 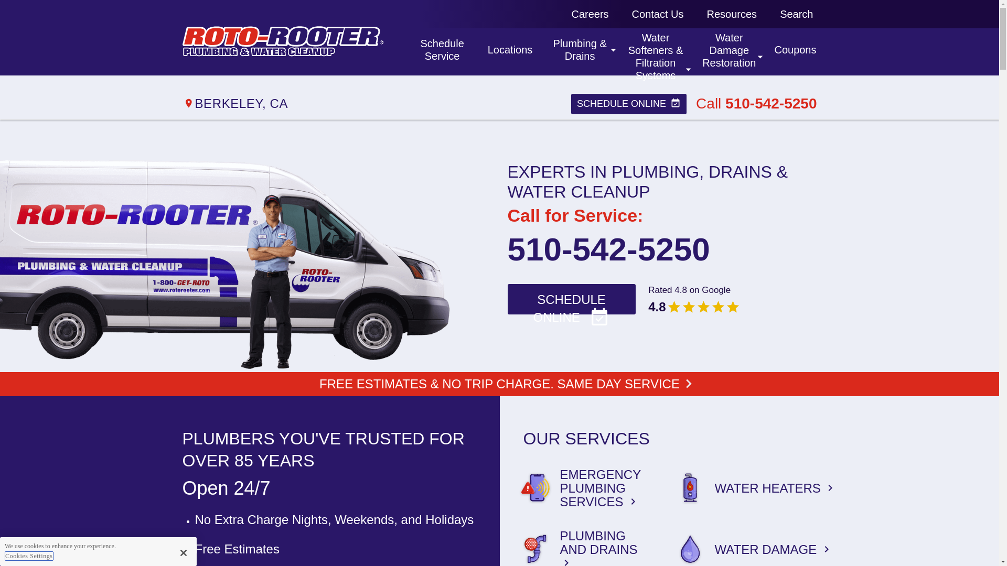 I want to click on Contact Us, so click(x=658, y=14).